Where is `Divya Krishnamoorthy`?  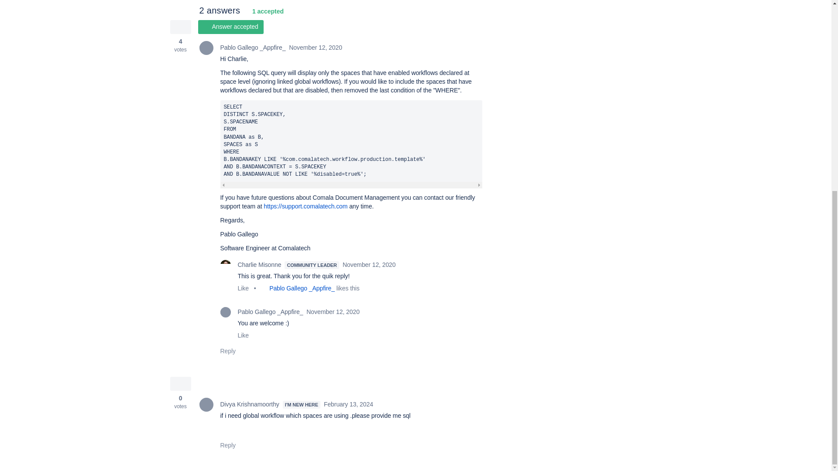
Divya Krishnamoorthy is located at coordinates (206, 404).